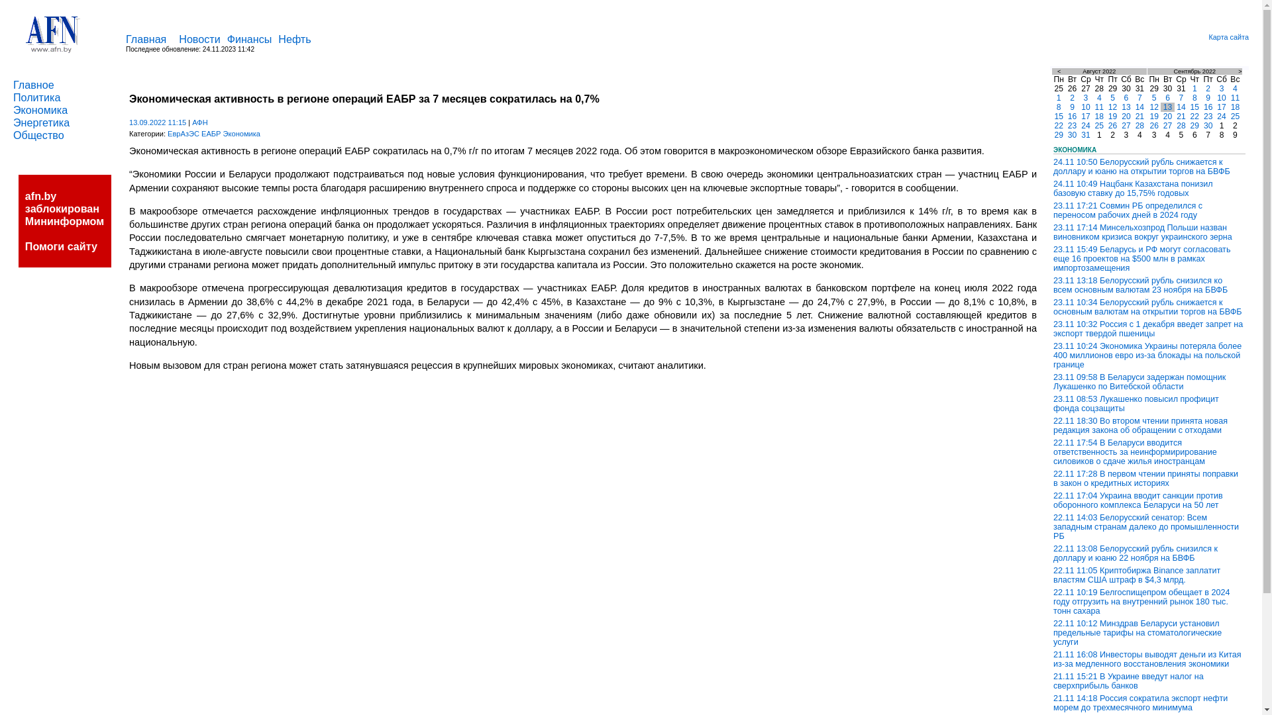  Describe the element at coordinates (1195, 98) in the screenshot. I see `8` at that location.